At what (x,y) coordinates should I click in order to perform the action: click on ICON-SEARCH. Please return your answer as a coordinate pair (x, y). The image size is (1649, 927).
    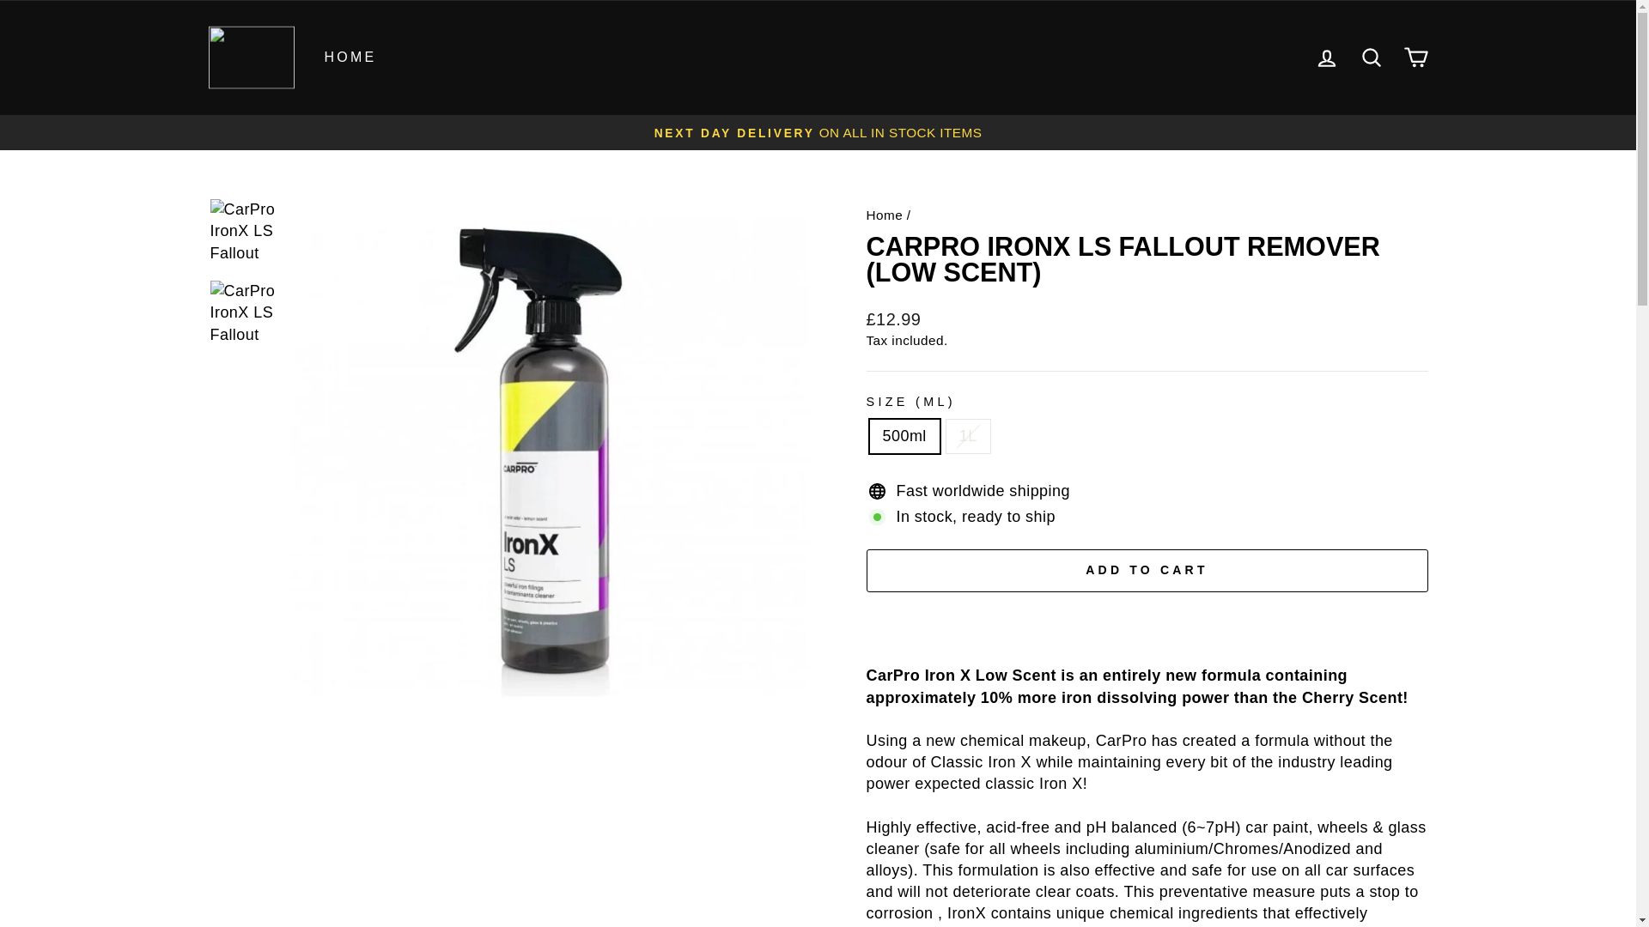
    Looking at the image, I should click on (1371, 57).